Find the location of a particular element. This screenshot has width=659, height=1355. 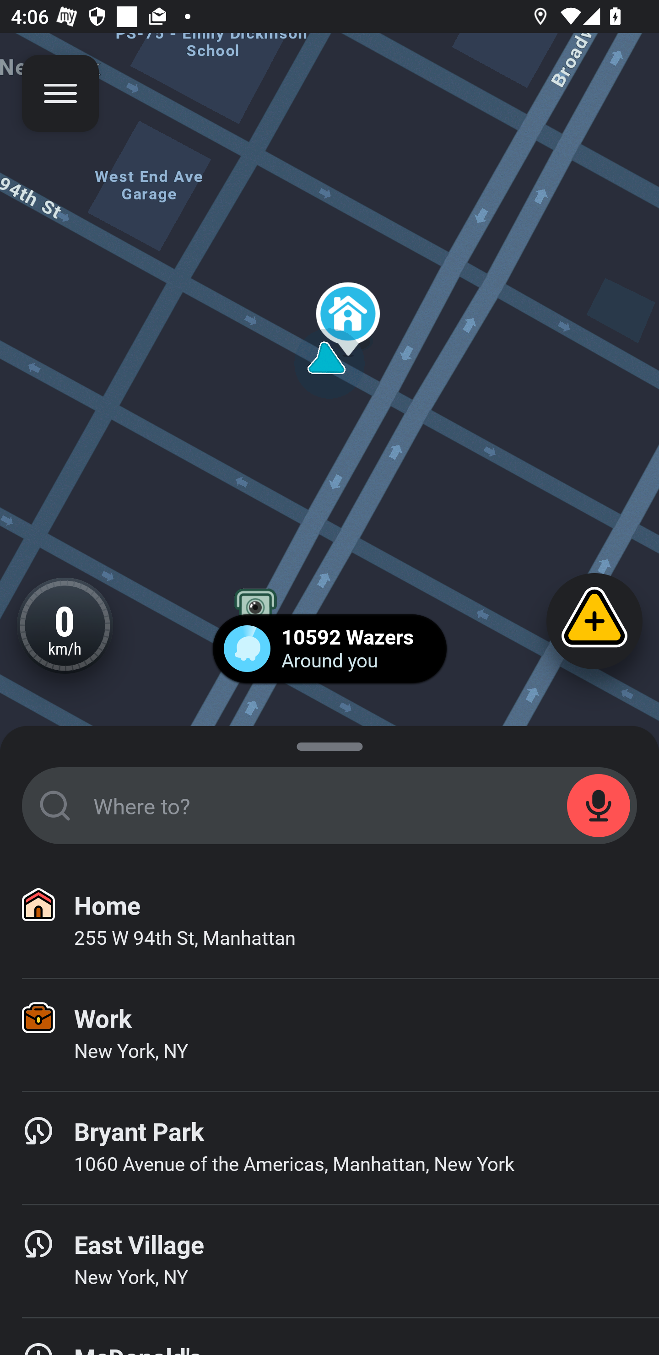

SUGGESTIONS_SHEET_DRAG_HANDLE is located at coordinates (329, 743).